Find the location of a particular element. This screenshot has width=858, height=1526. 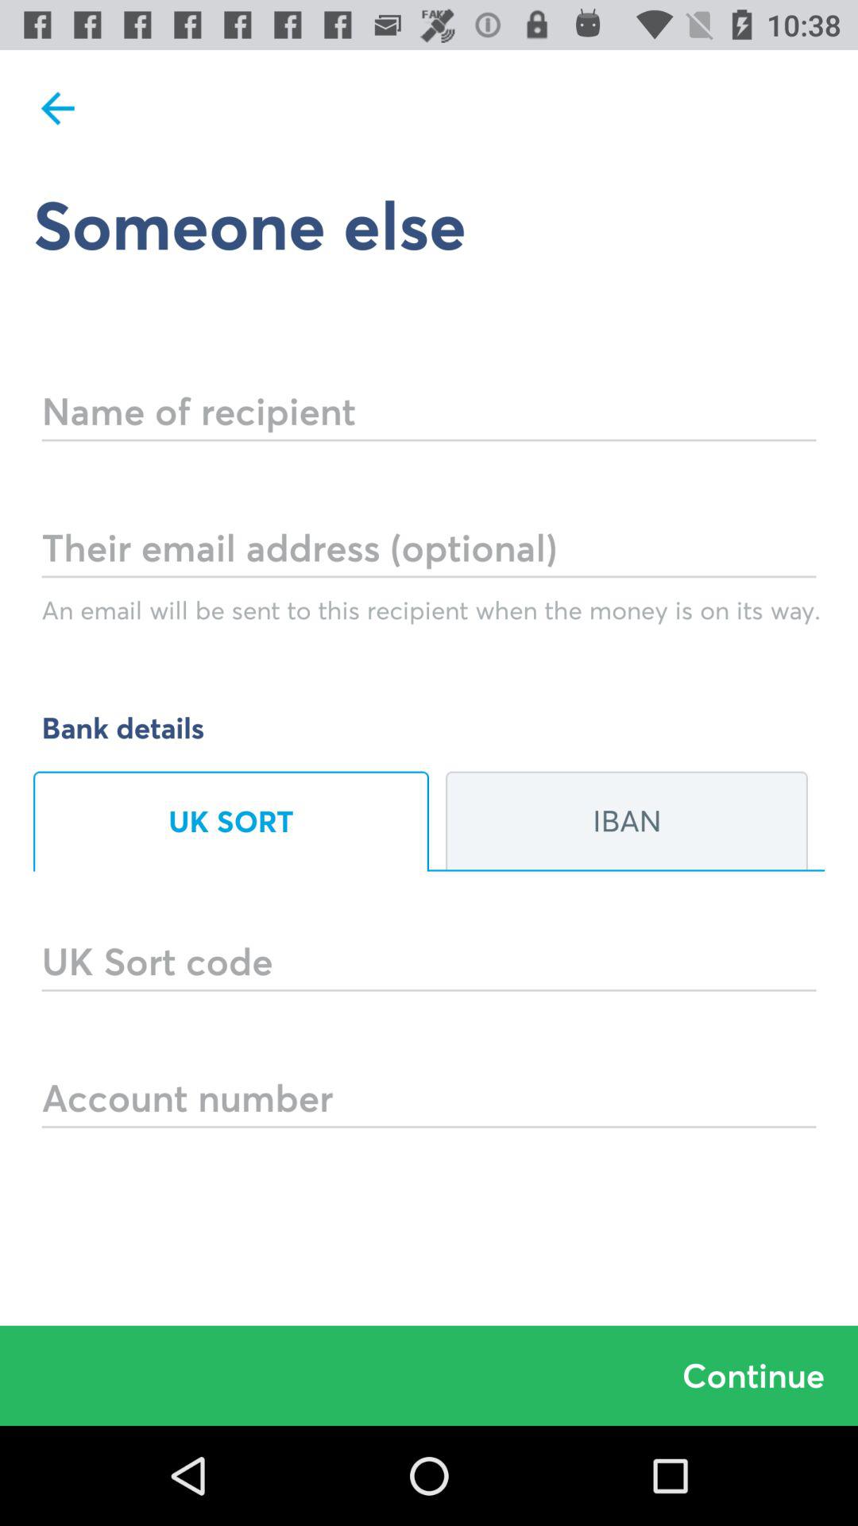

turn on item to the left of the iban icon is located at coordinates (231, 821).